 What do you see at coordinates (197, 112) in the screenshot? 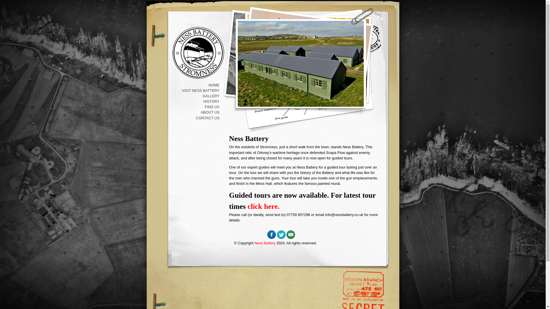
I see `ABOUT US` at bounding box center [197, 112].